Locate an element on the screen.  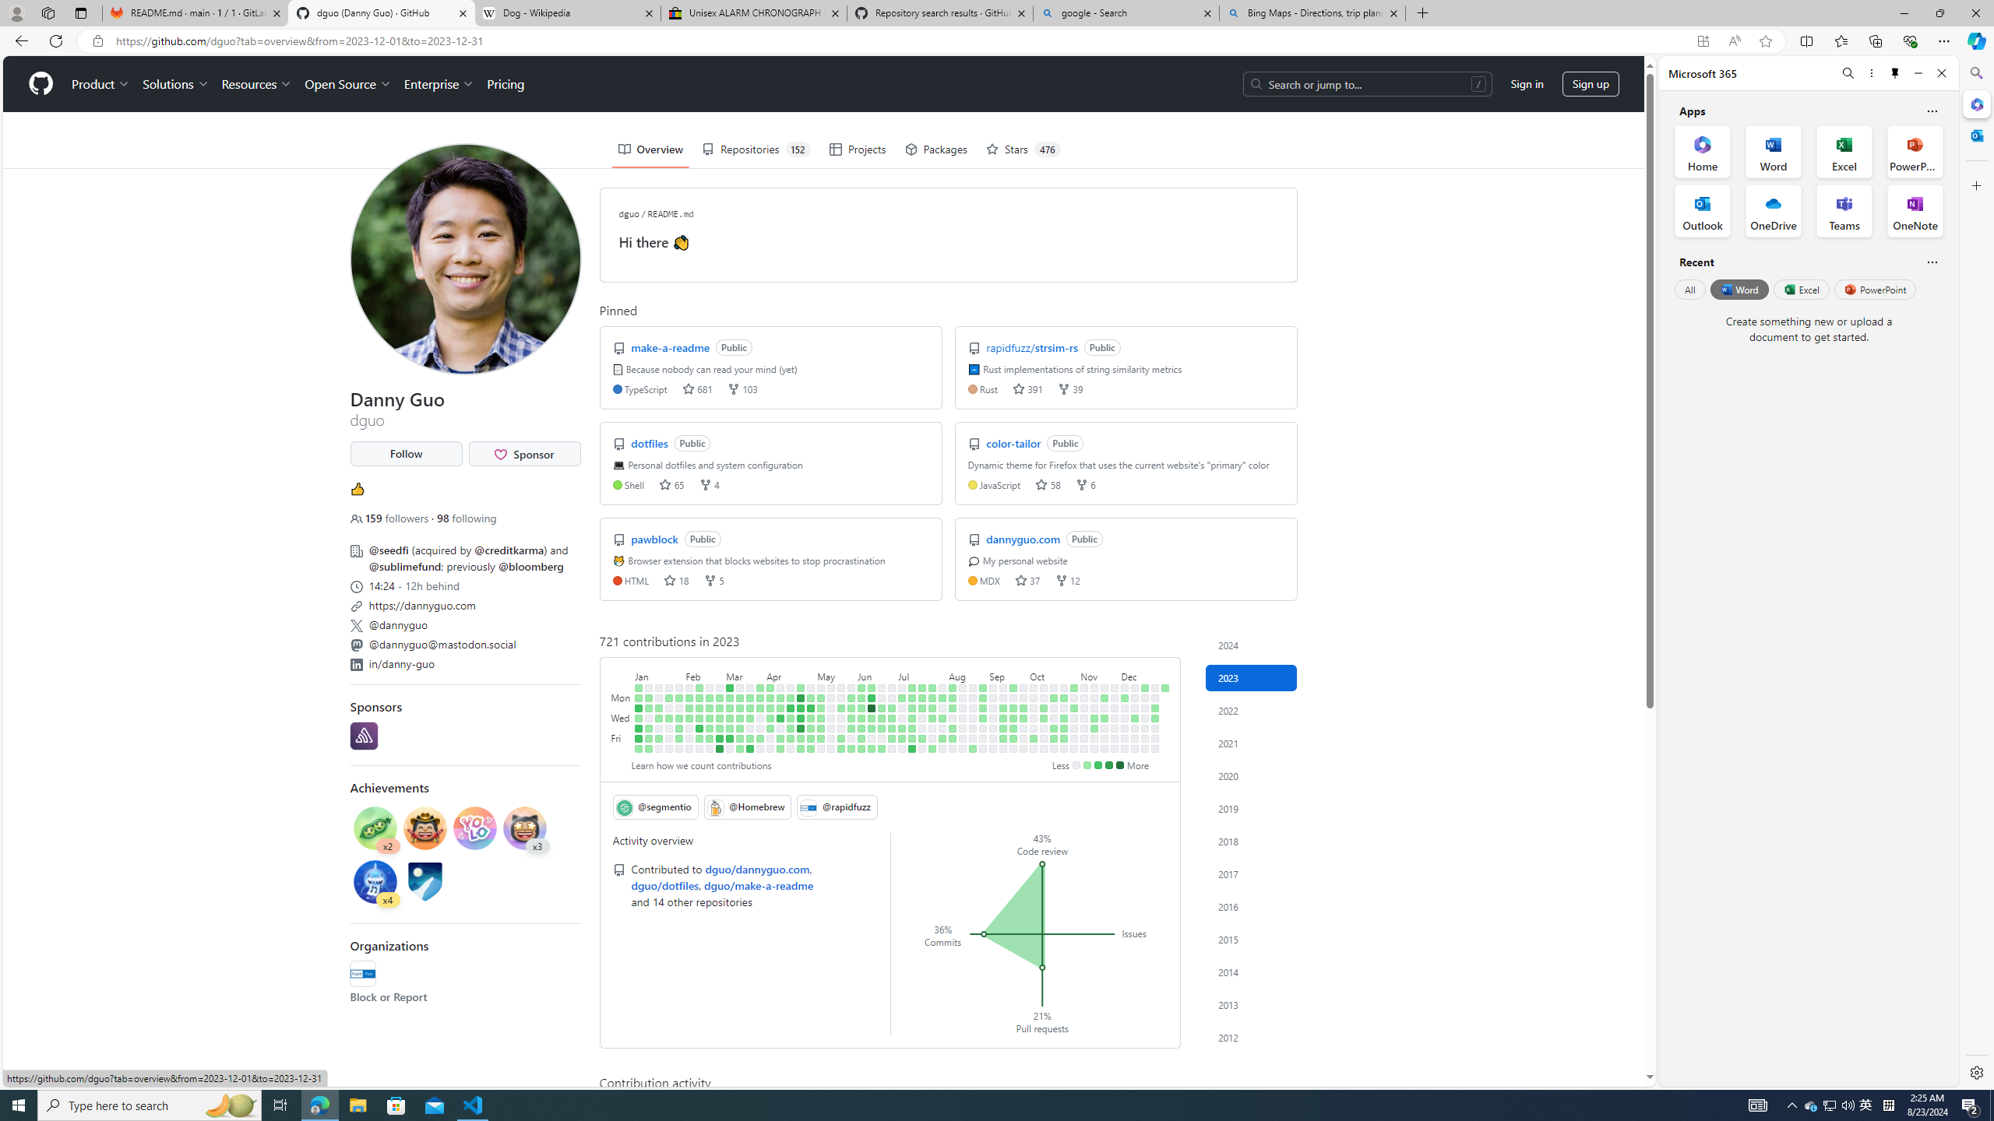
No contributions on October 5th. is located at coordinates (1033, 728).